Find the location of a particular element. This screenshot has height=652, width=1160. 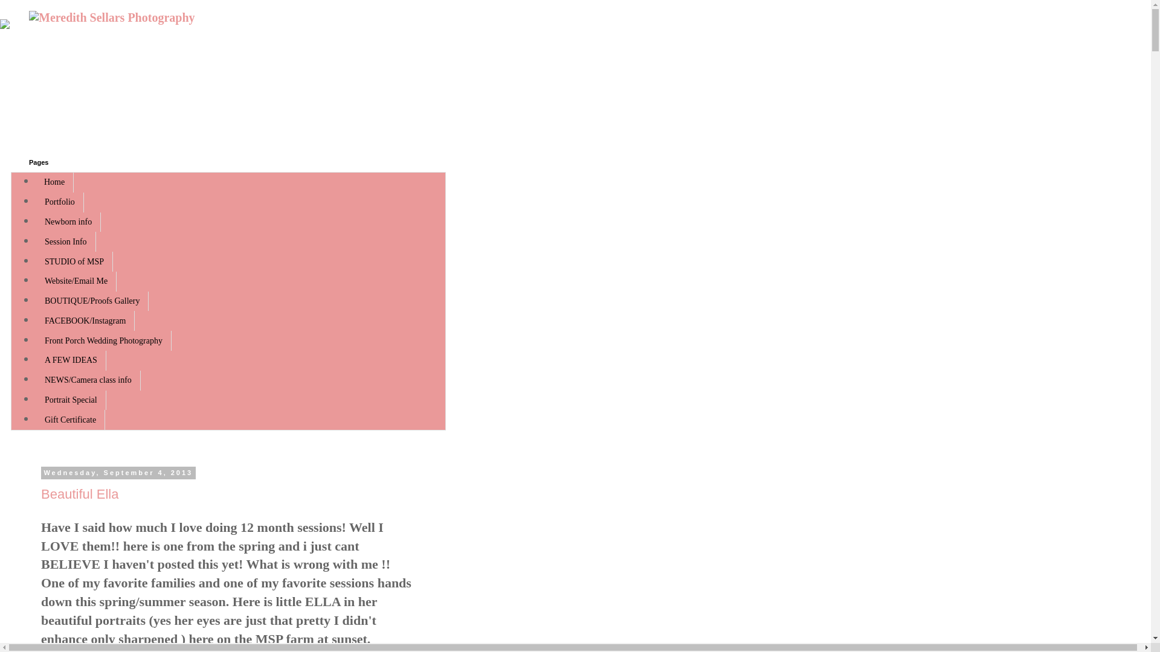

Portfolio is located at coordinates (59, 202).